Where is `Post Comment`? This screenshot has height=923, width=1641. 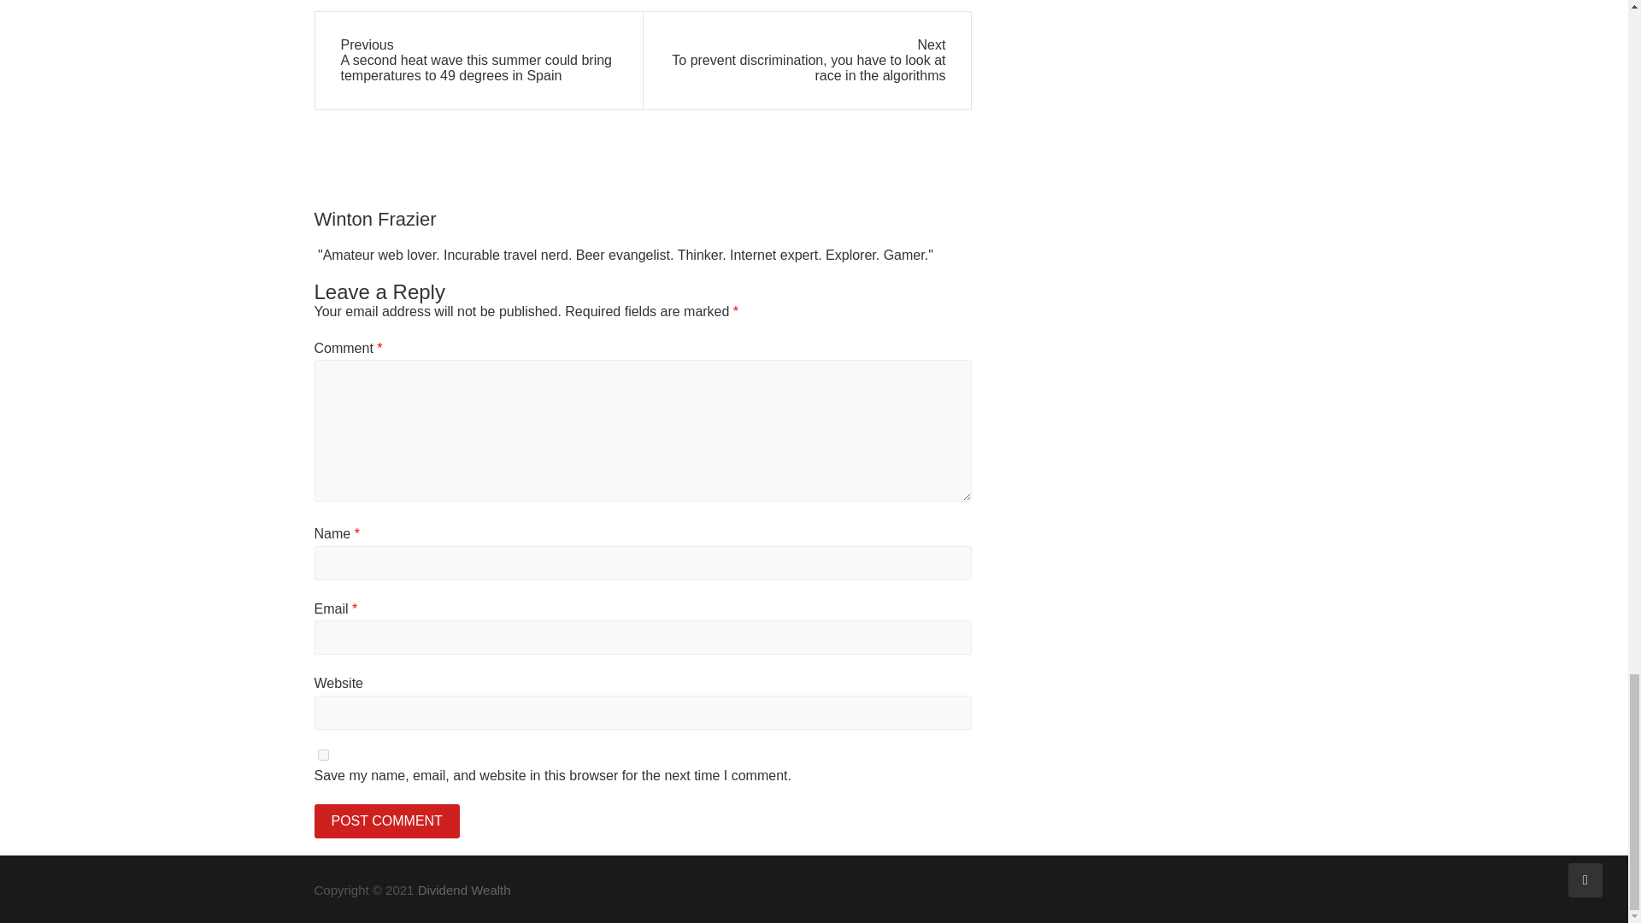 Post Comment is located at coordinates (386, 820).